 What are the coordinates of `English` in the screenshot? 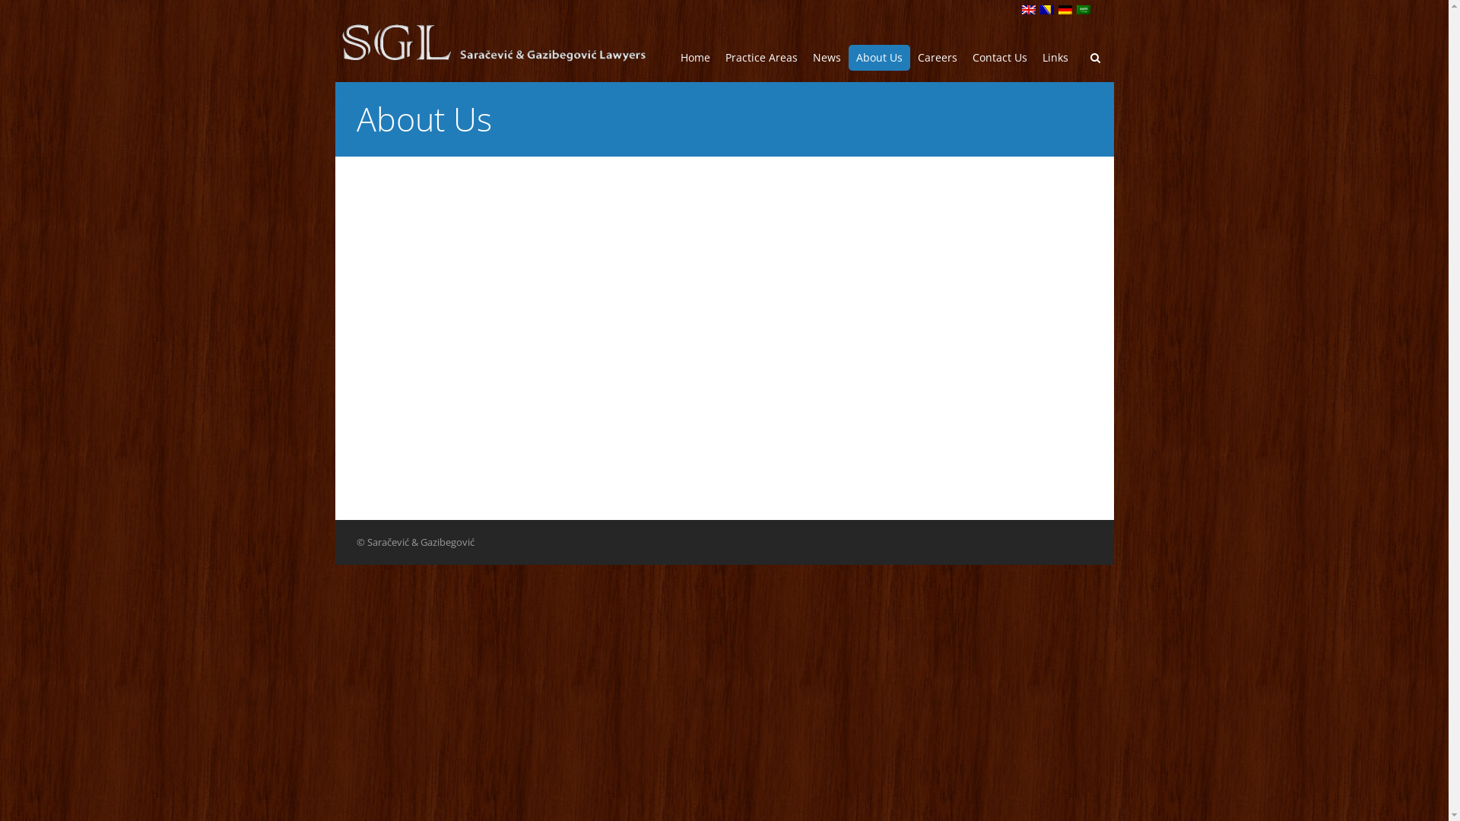 It's located at (1029, 10).